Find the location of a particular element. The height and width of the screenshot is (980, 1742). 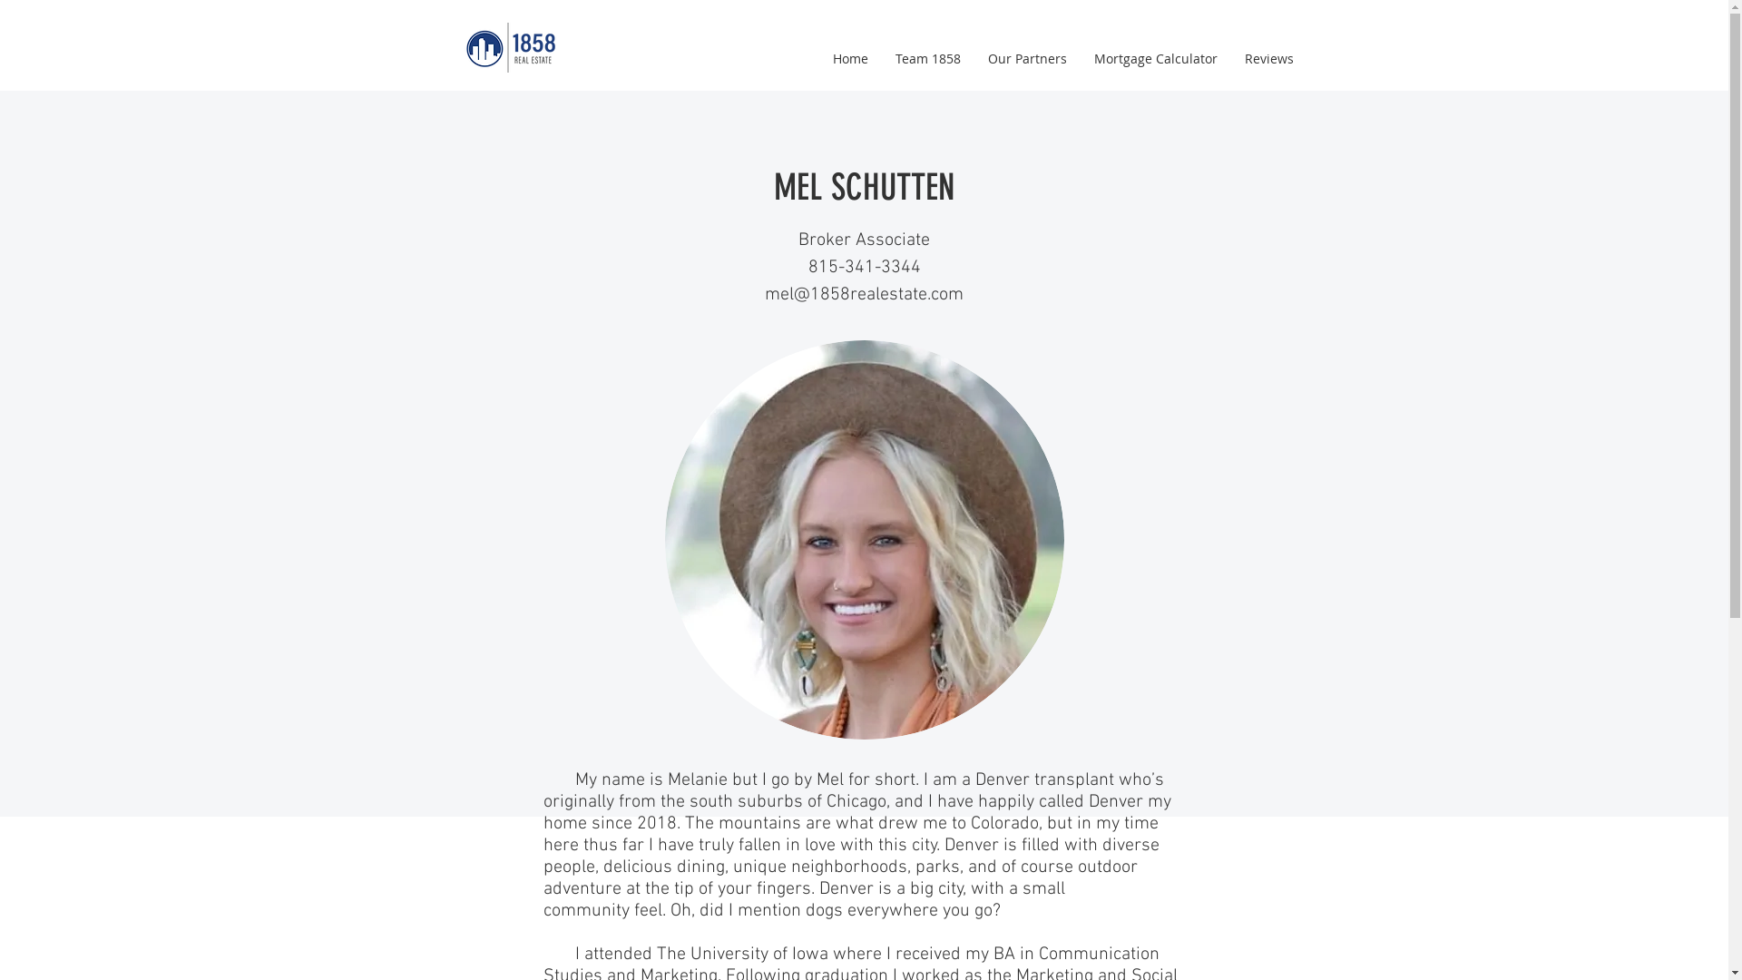

mel@1858realestate.com is located at coordinates (864, 295).